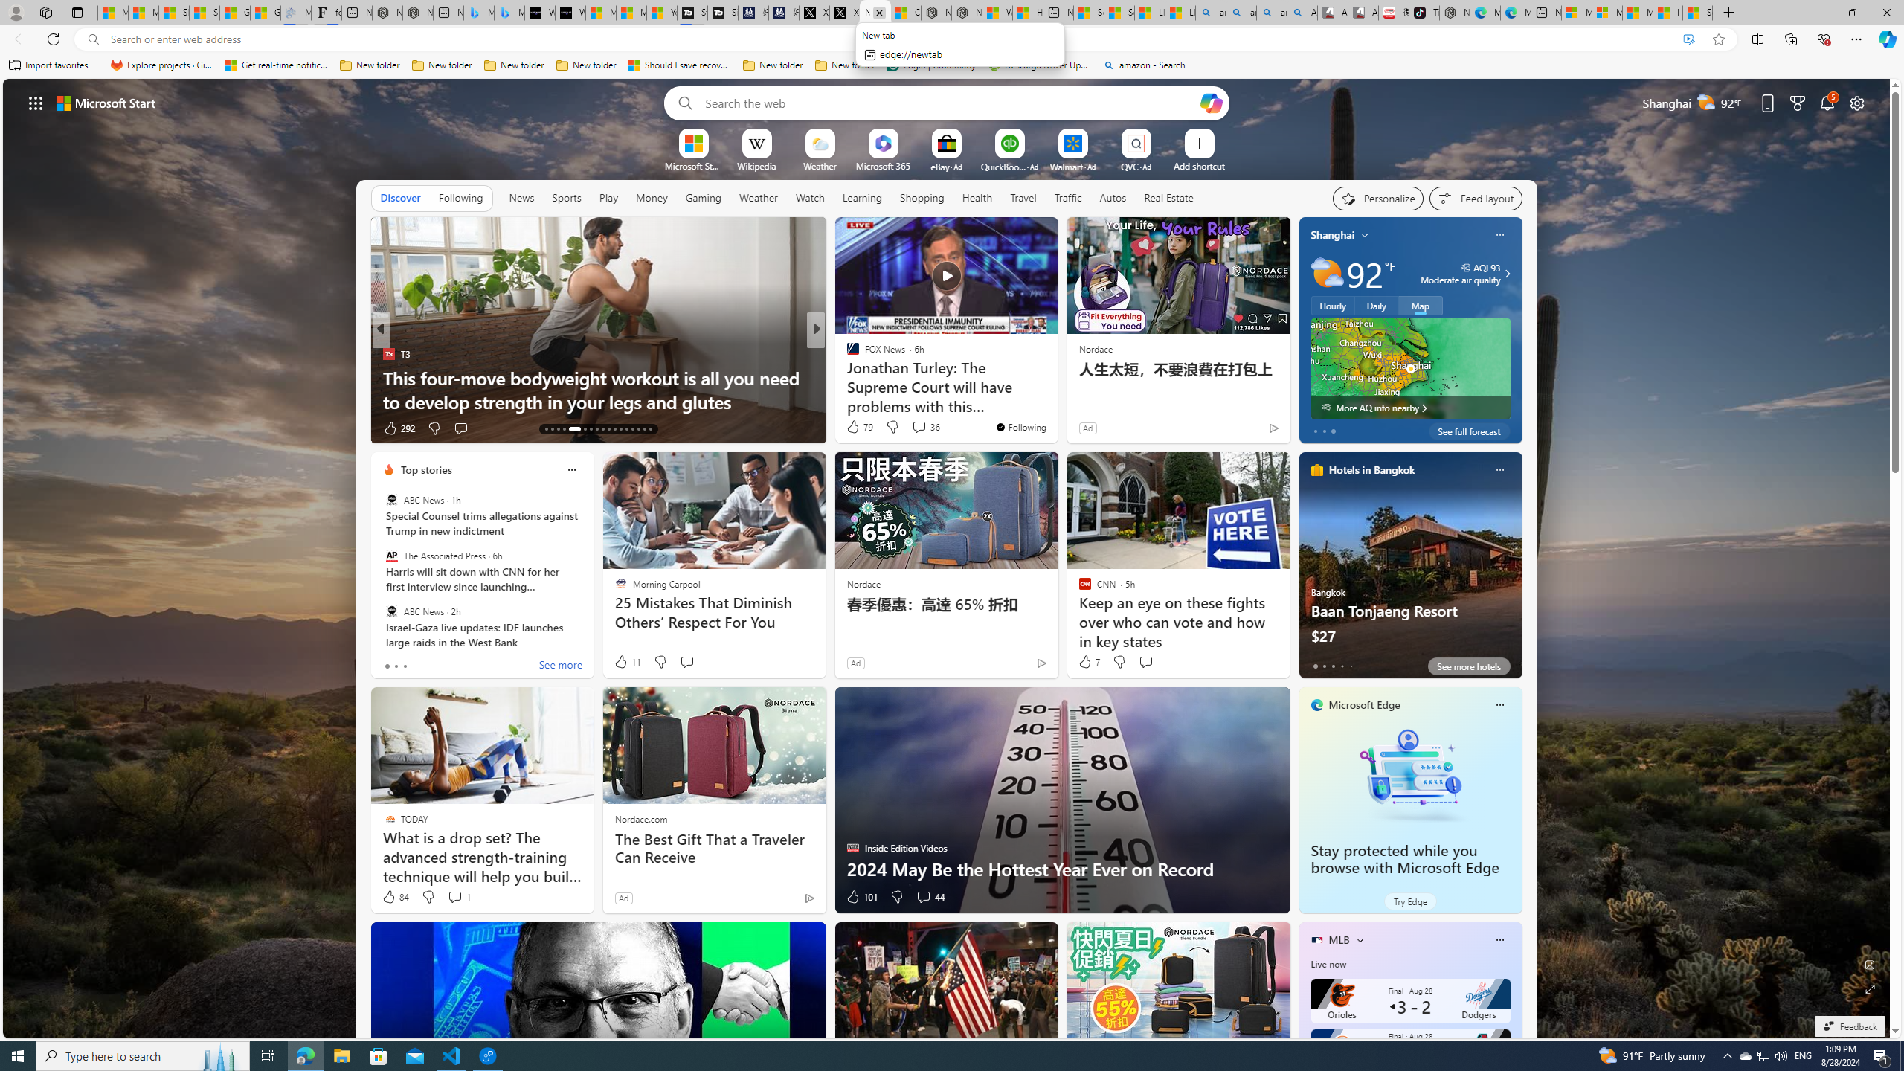  Describe the element at coordinates (1363, 13) in the screenshot. I see `All Cubot phones` at that location.